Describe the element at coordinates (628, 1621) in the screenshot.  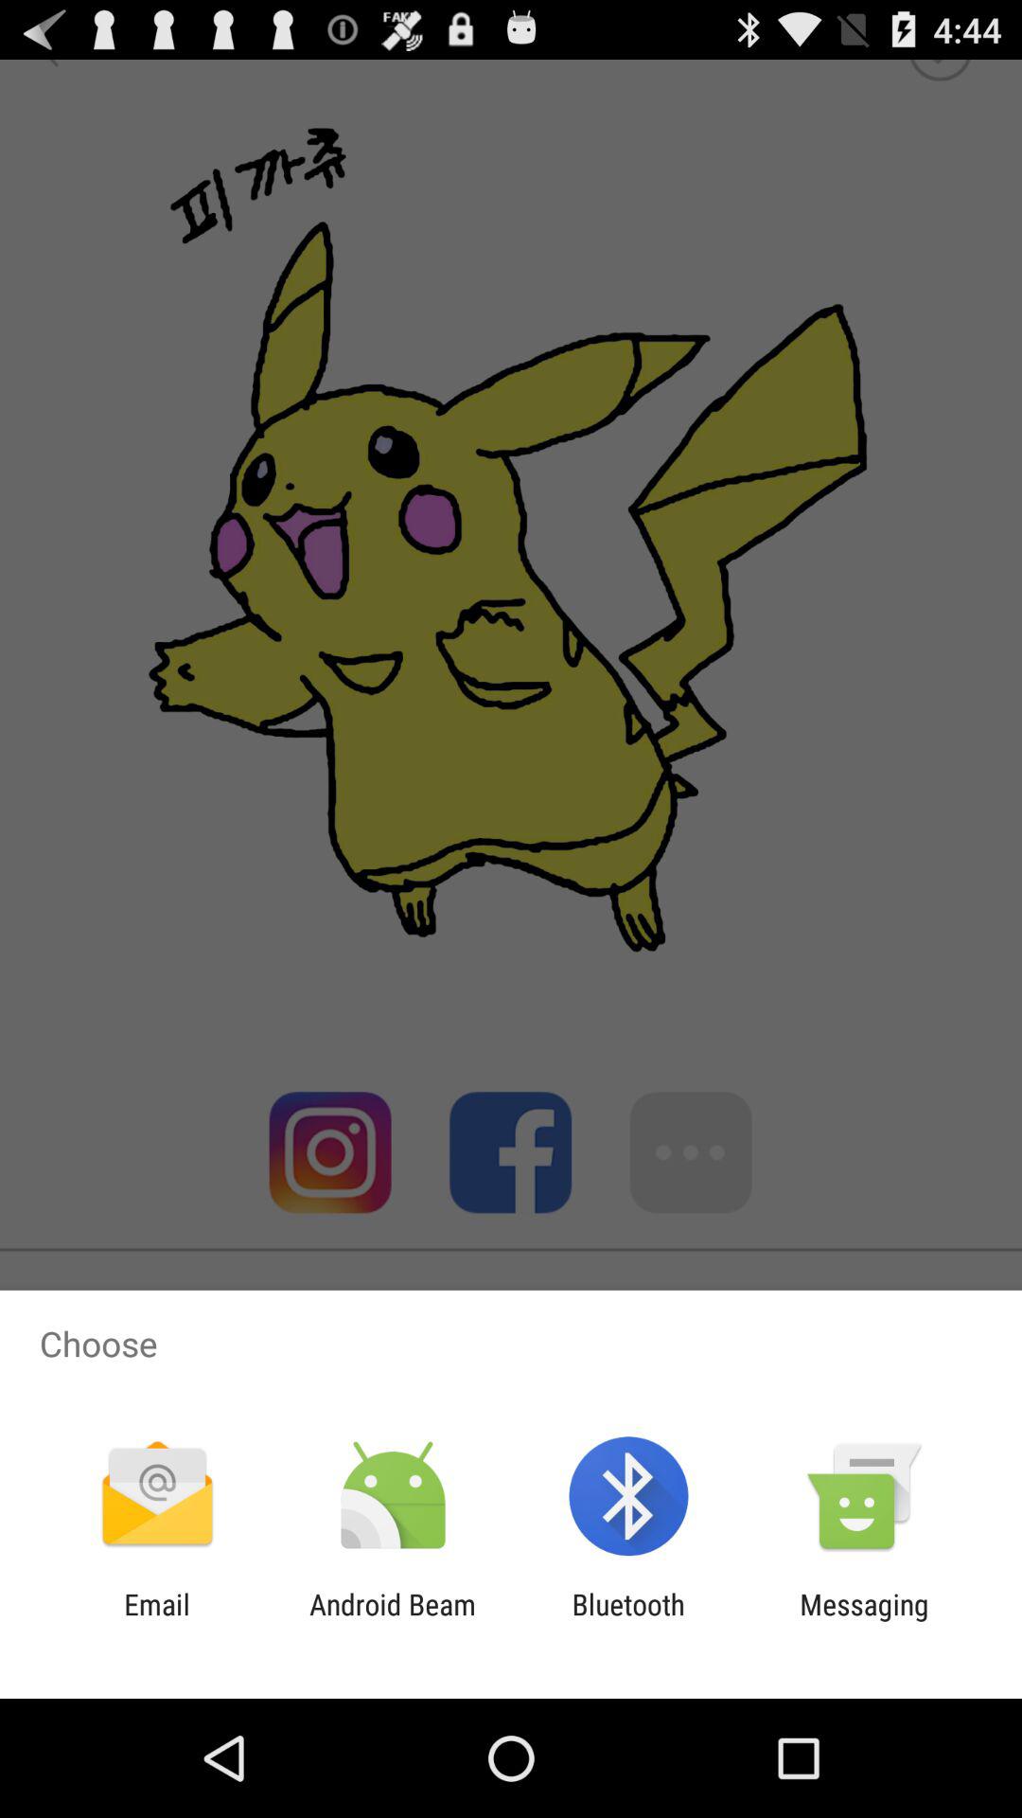
I see `open bluetooth app` at that location.